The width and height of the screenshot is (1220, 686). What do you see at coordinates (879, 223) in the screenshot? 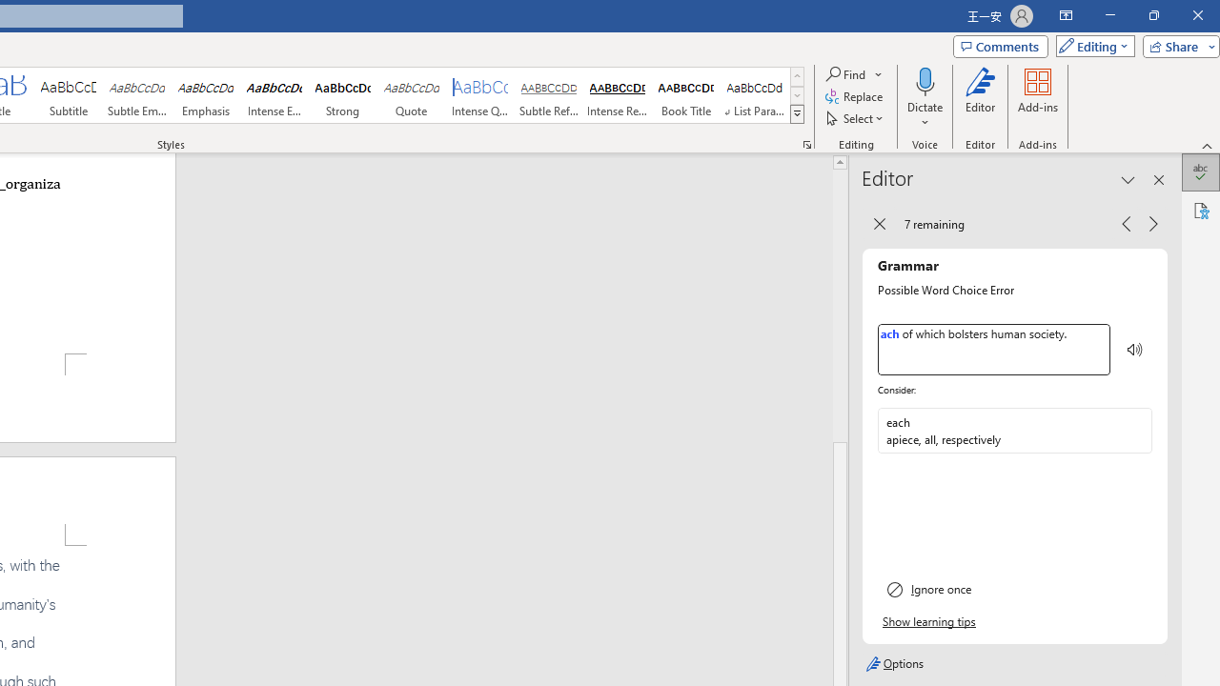
I see `Back` at bounding box center [879, 223].